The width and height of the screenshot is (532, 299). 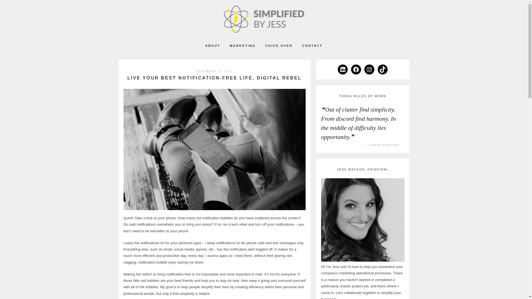 What do you see at coordinates (343, 69) in the screenshot?
I see `LinkedIn` at bounding box center [343, 69].